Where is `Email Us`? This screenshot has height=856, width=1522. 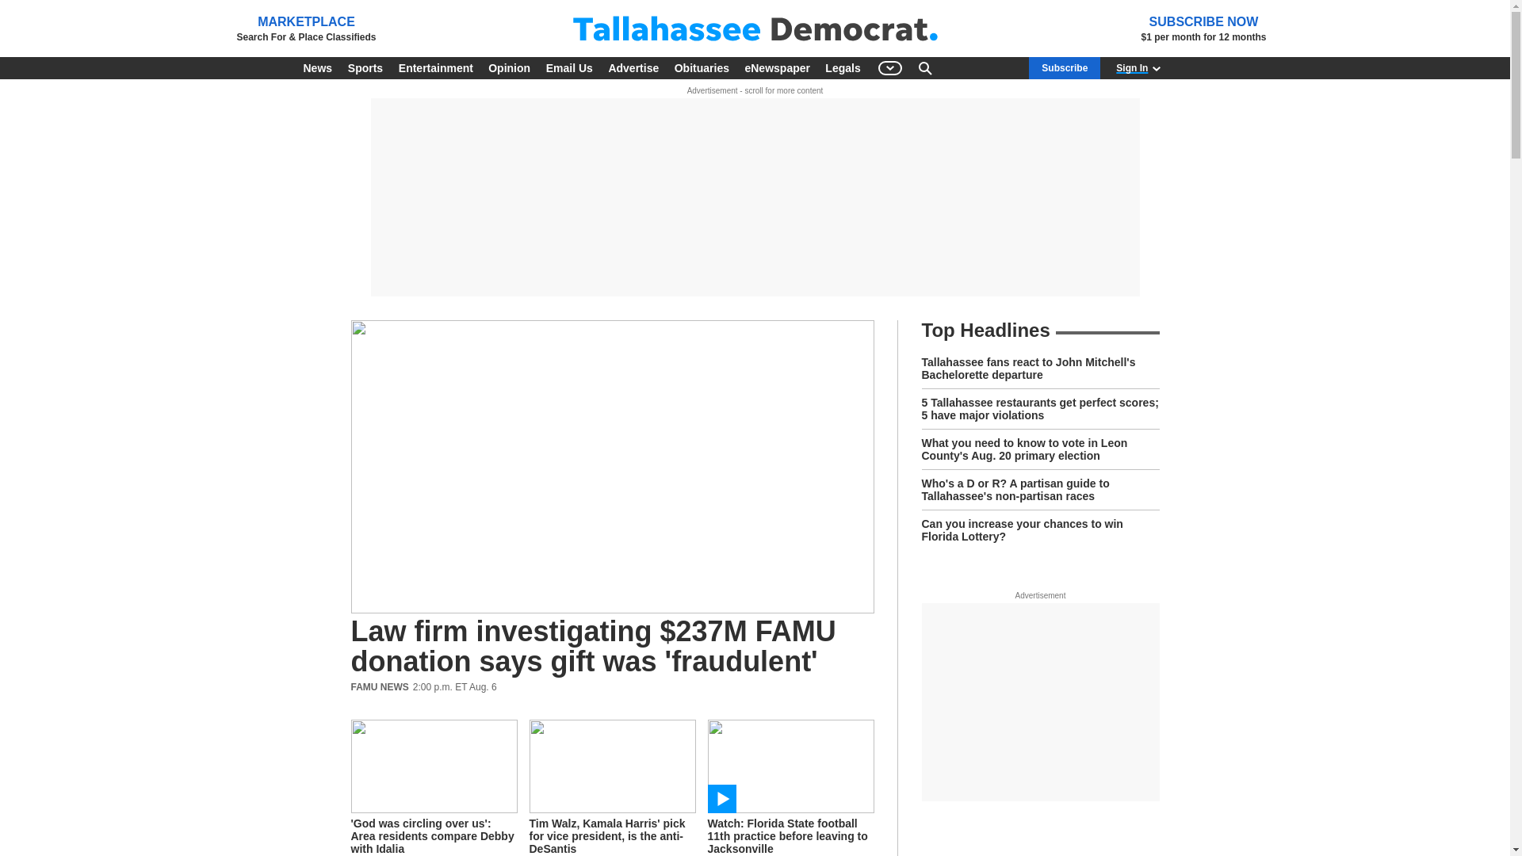
Email Us is located at coordinates (569, 68).